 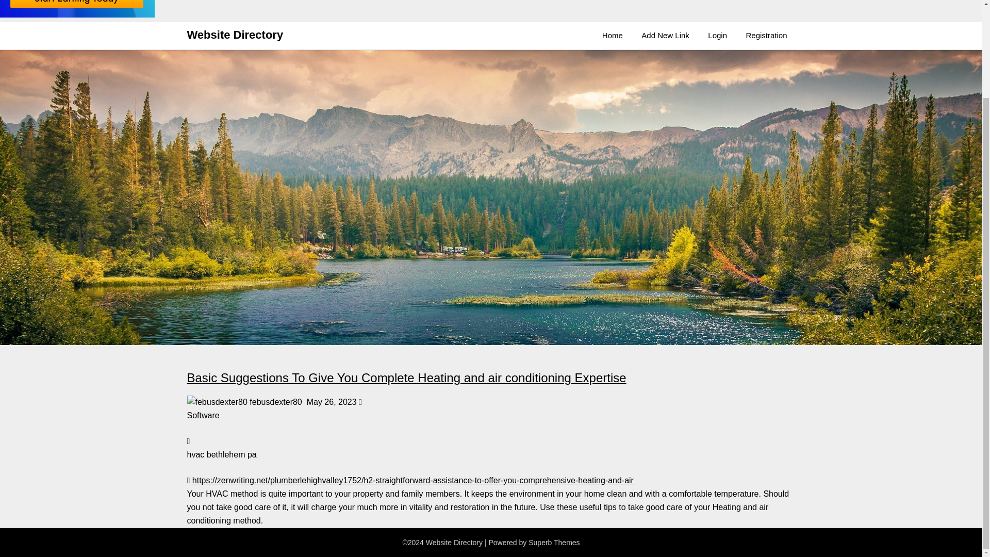 I want to click on Superb Themes, so click(x=554, y=543).